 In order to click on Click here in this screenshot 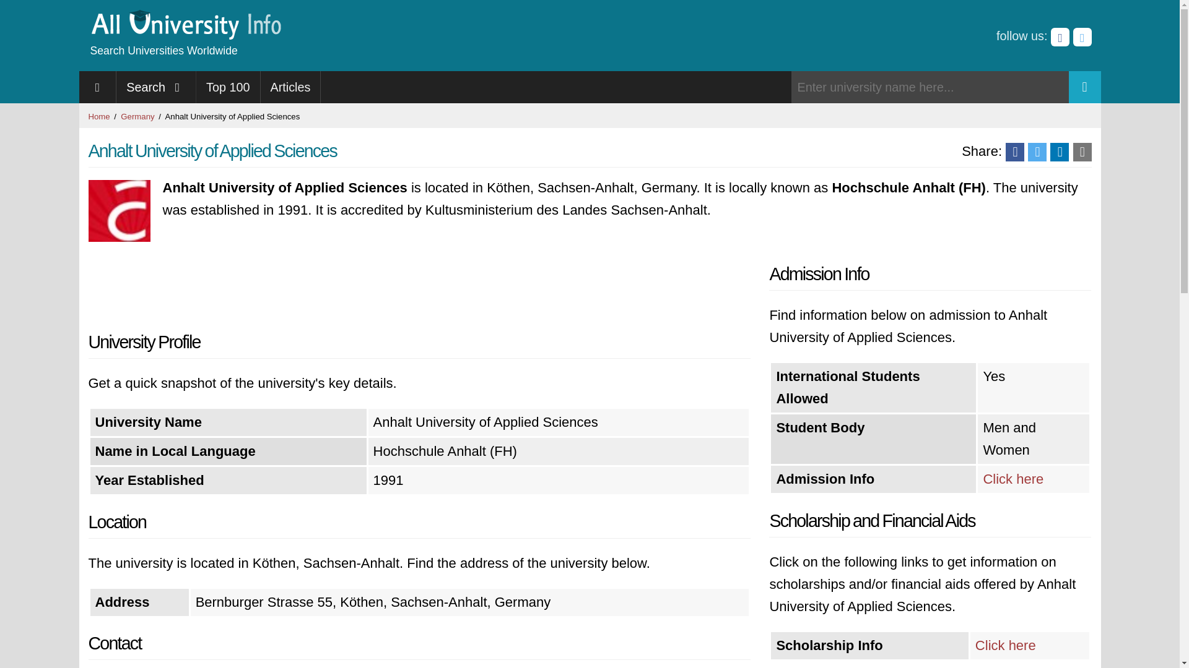, I will do `click(1013, 479)`.